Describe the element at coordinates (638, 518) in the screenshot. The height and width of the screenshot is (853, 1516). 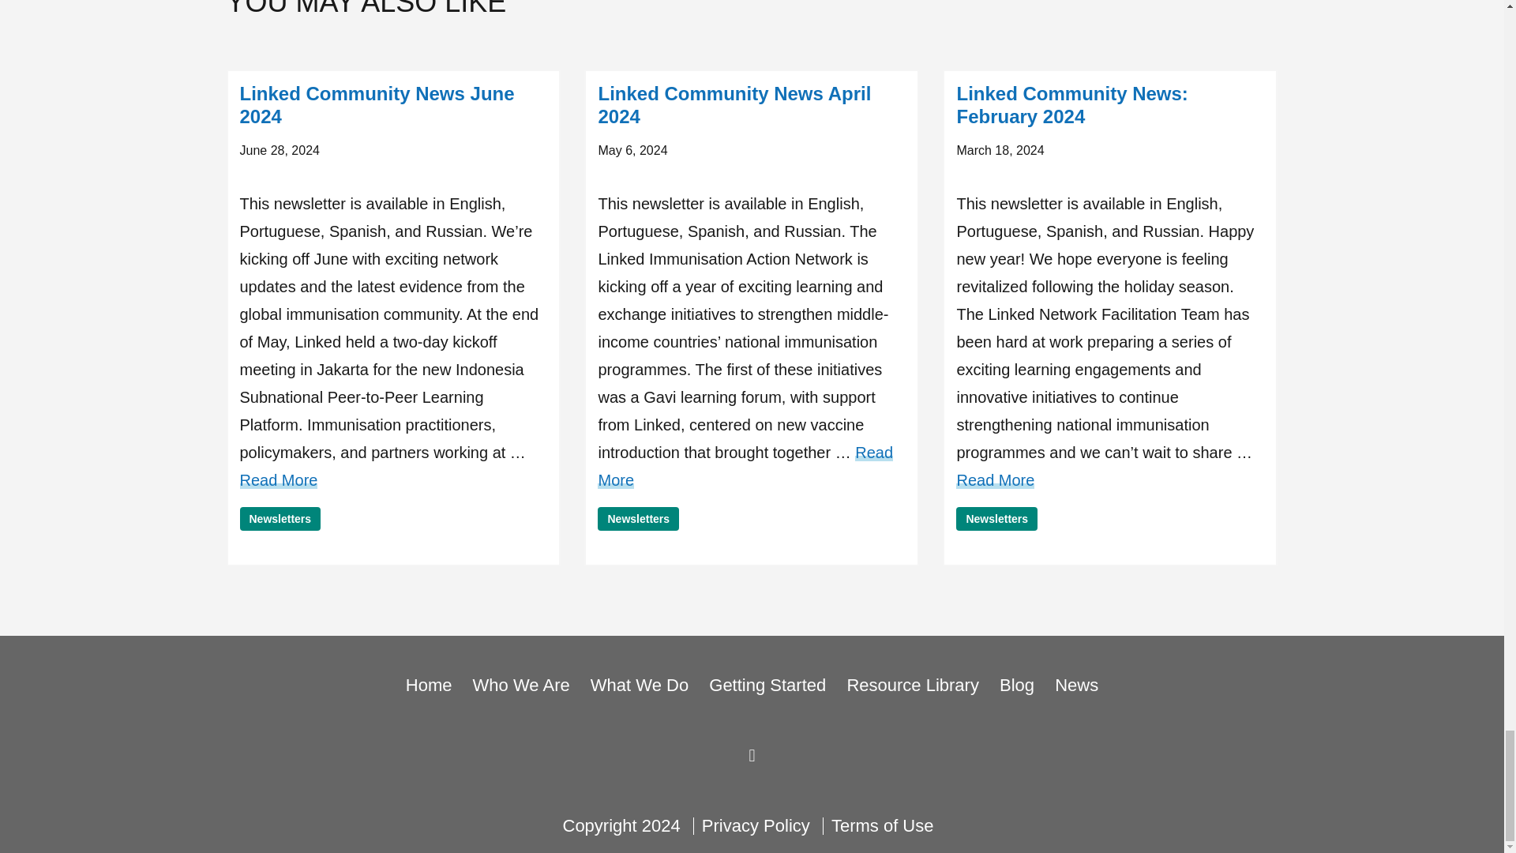
I see `newsletters` at that location.